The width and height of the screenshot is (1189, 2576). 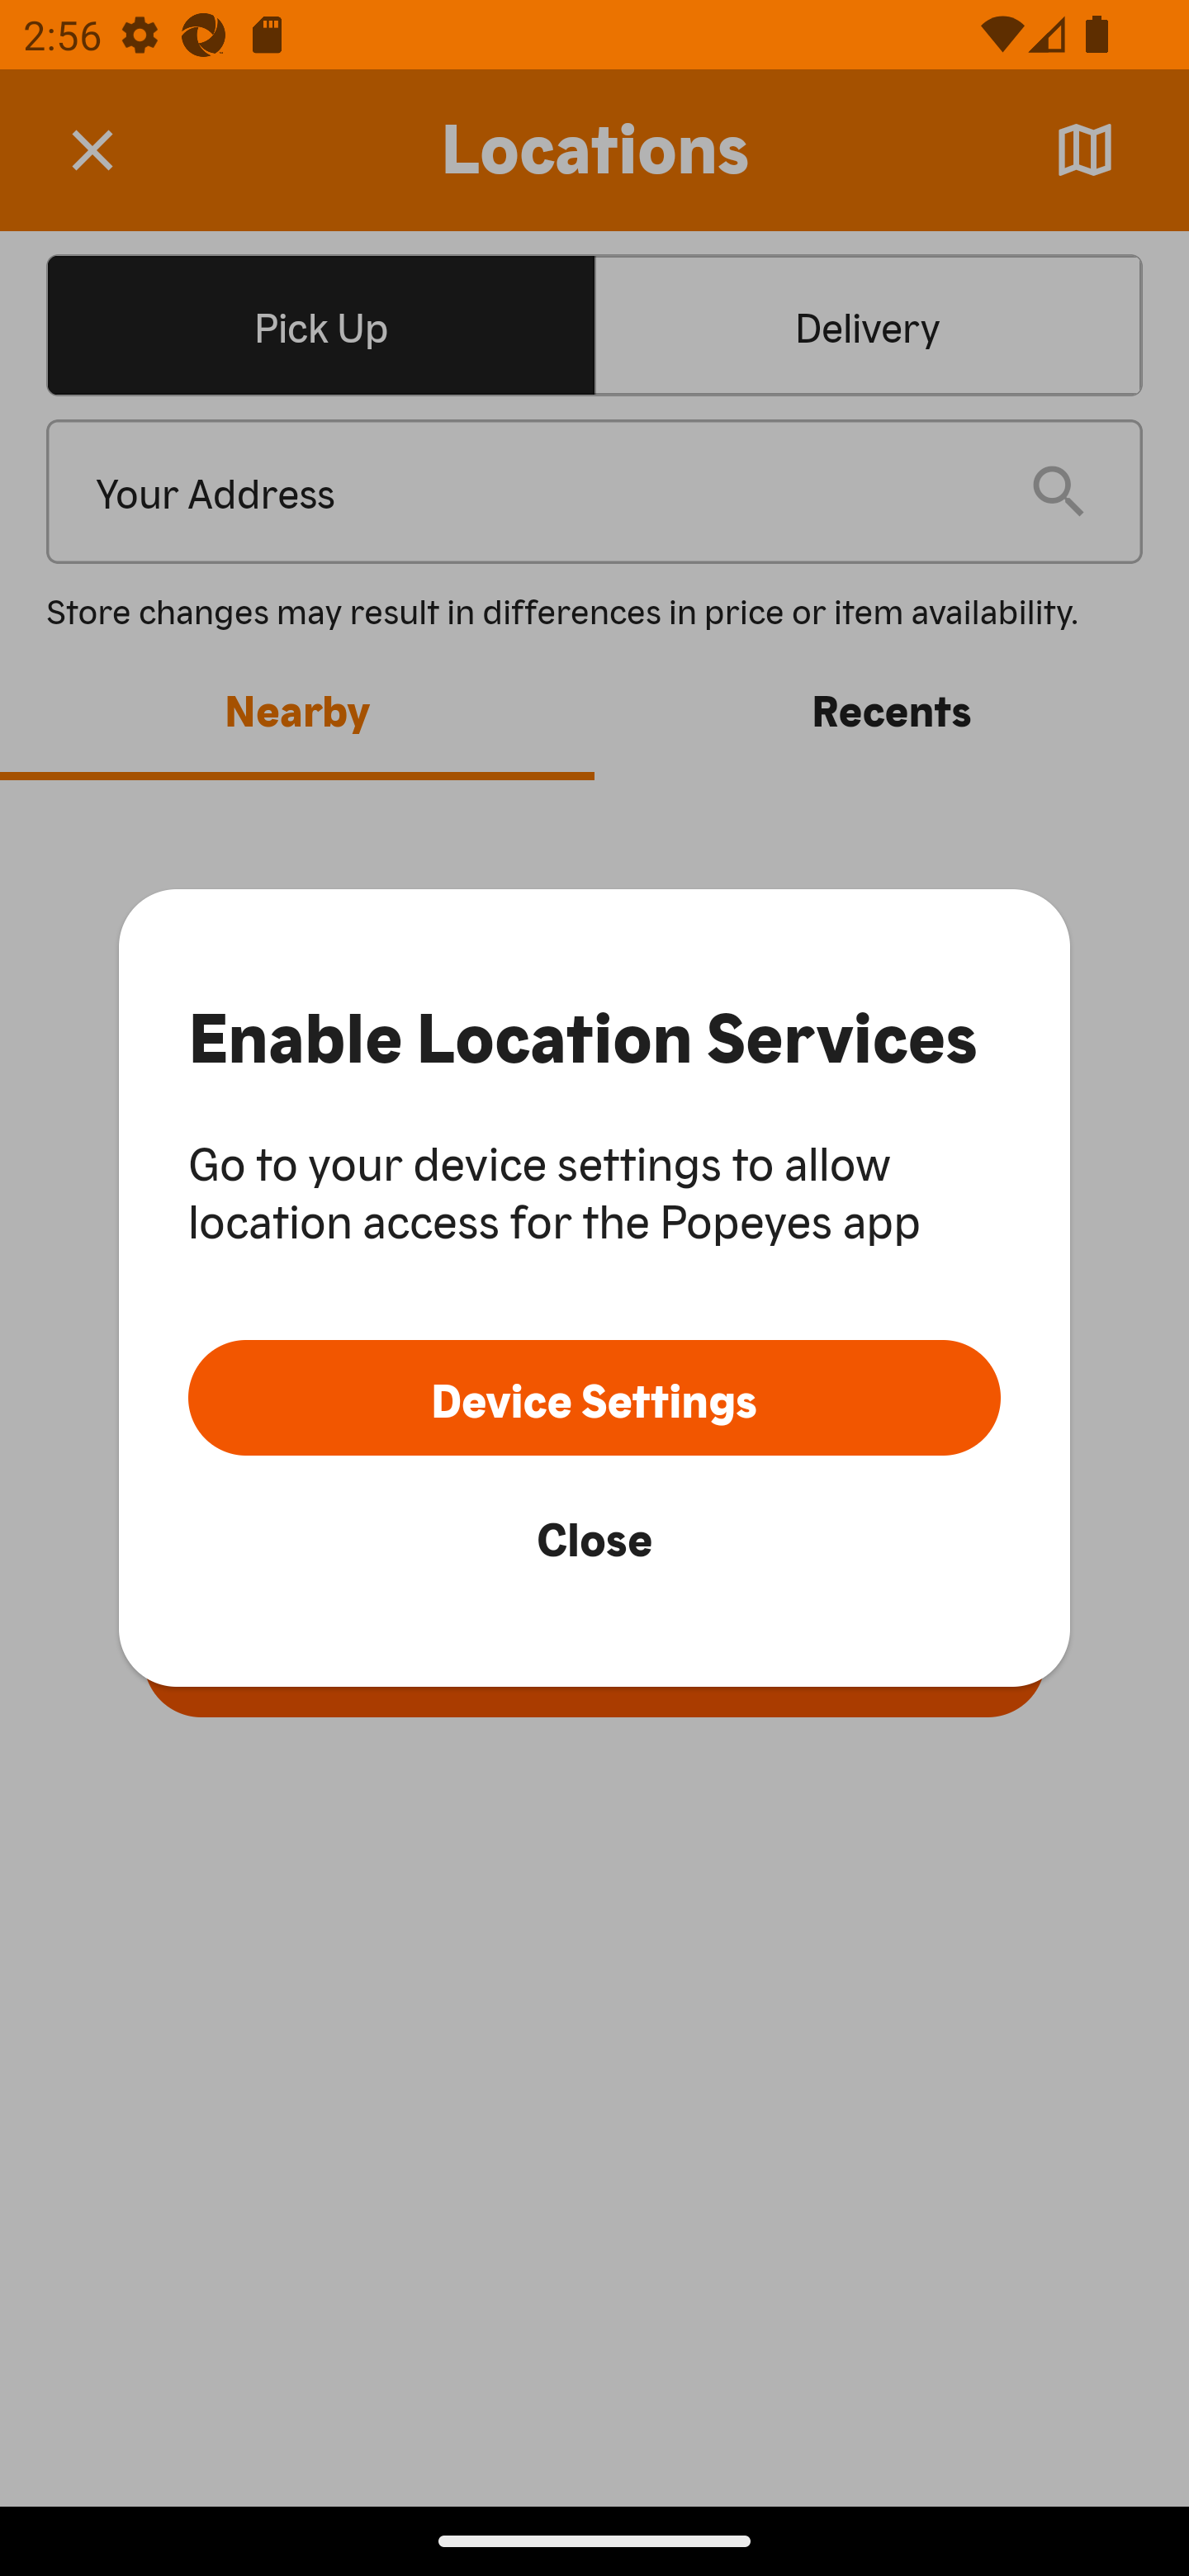 I want to click on Device Settings, so click(x=594, y=1397).